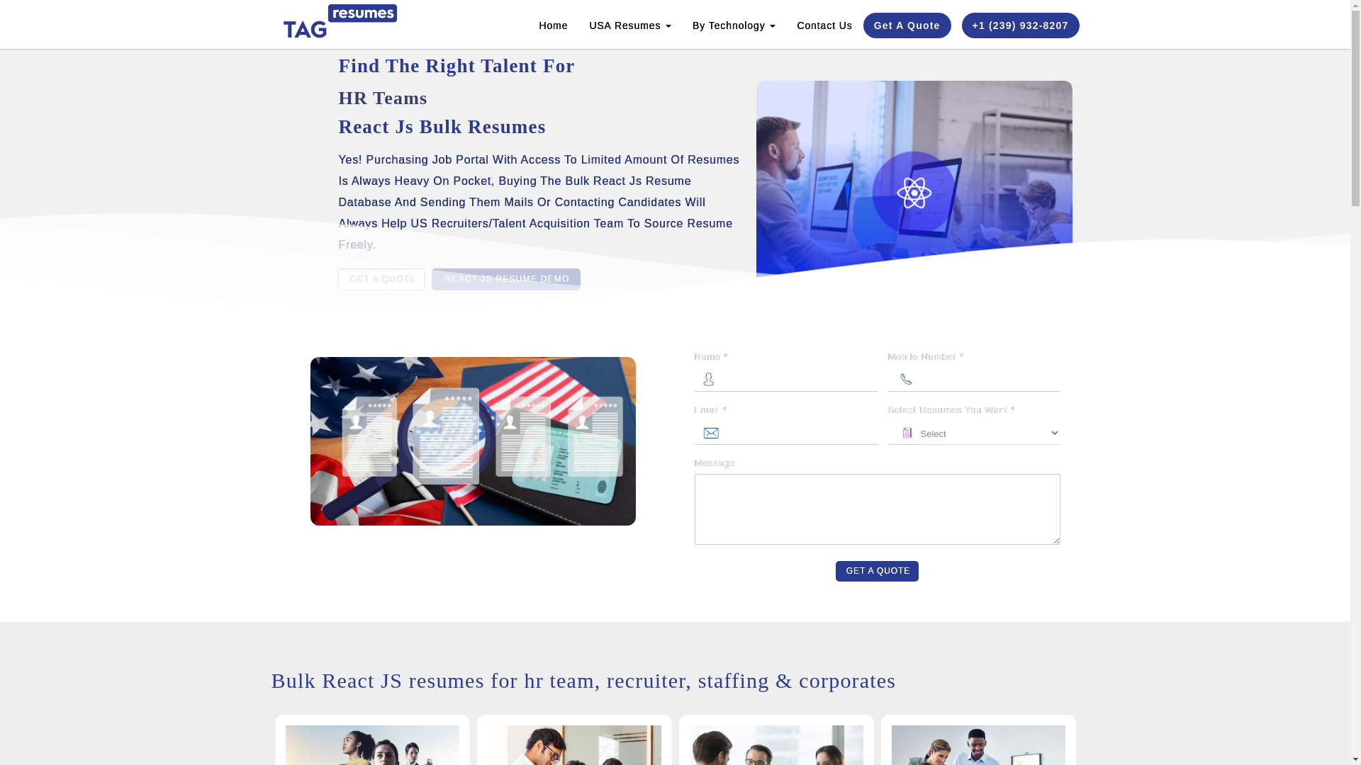  What do you see at coordinates (907, 25) in the screenshot?
I see `Get A Quote` at bounding box center [907, 25].